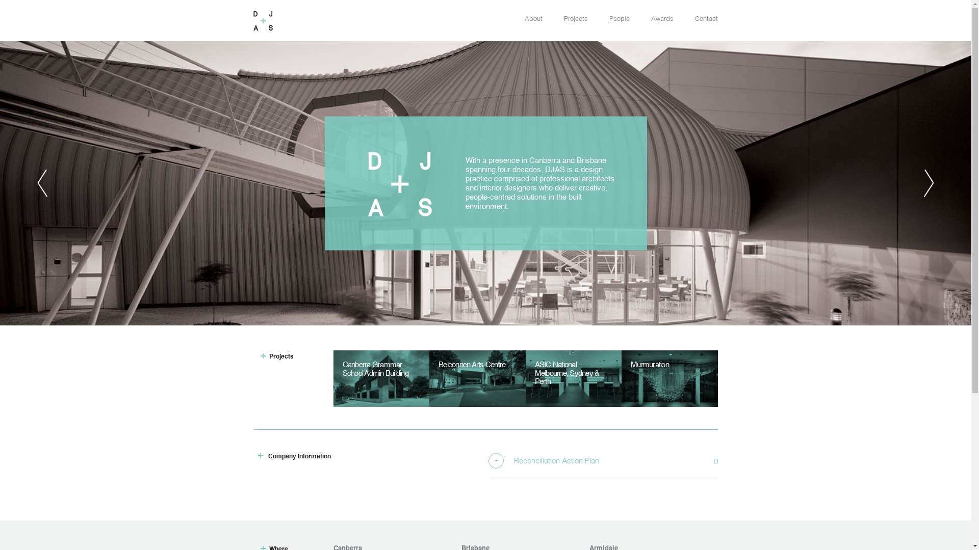 The height and width of the screenshot is (550, 979). What do you see at coordinates (381, 379) in the screenshot?
I see `Canberra Grammar School Admin Building` at bounding box center [381, 379].